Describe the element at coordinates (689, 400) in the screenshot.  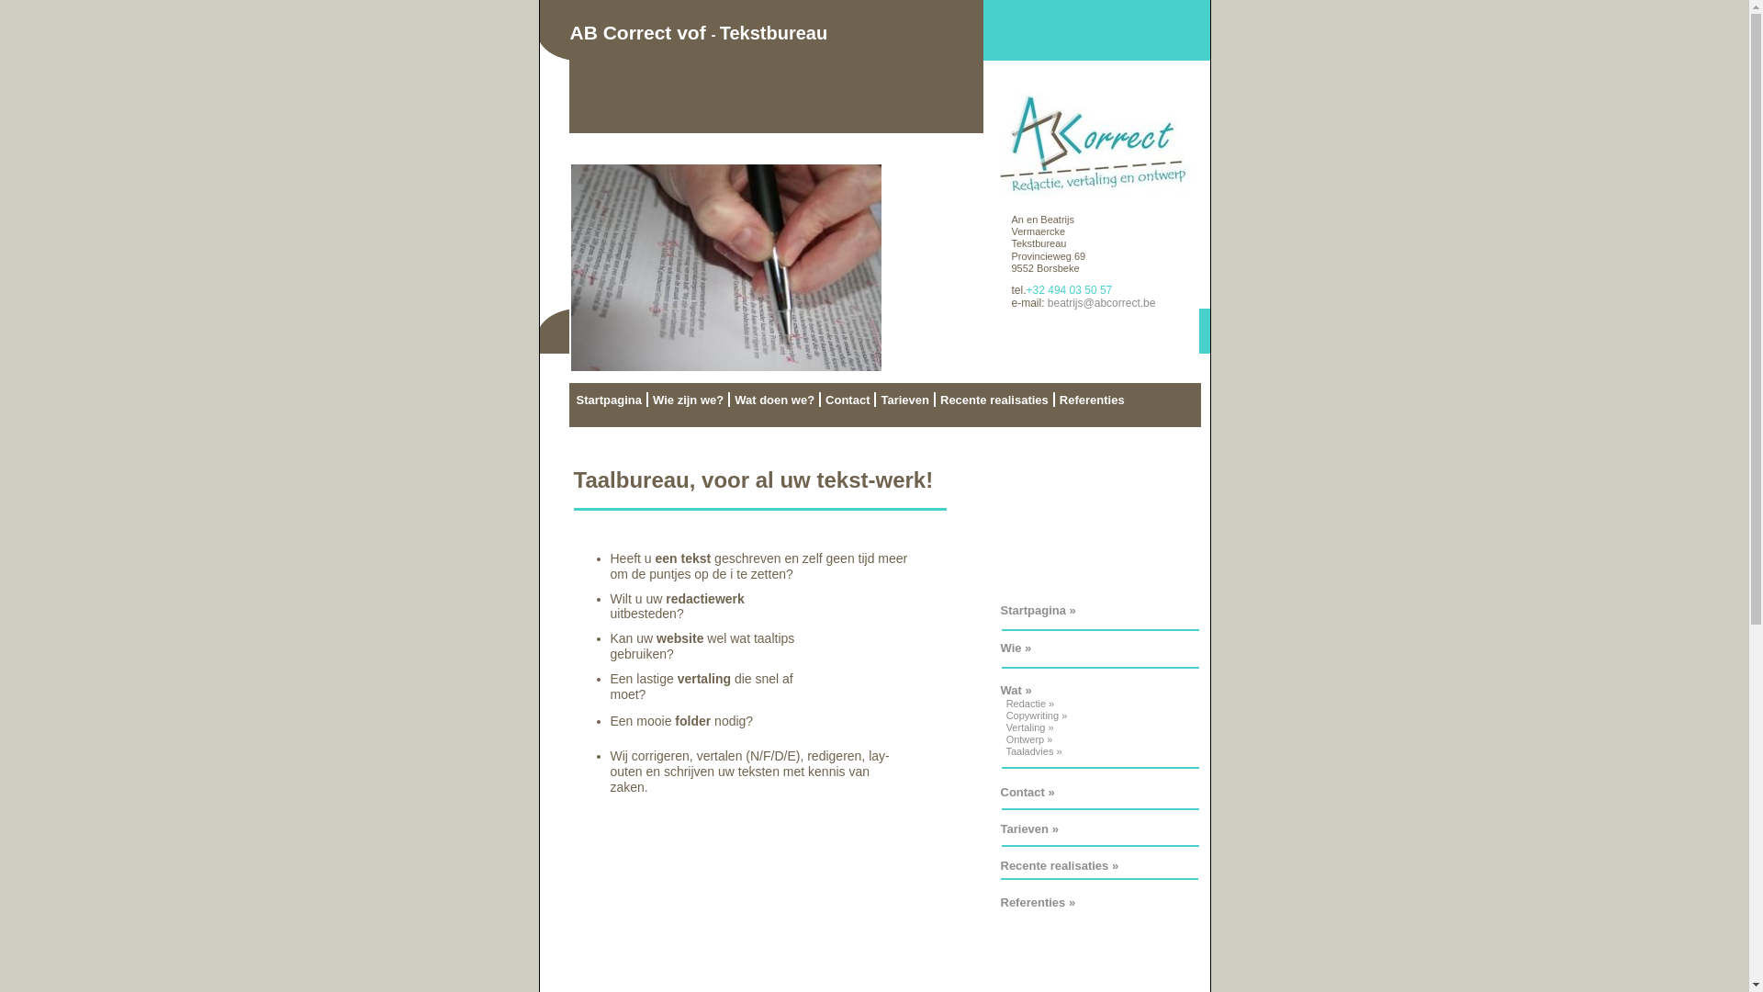
I see `Wie zijn we?` at that location.